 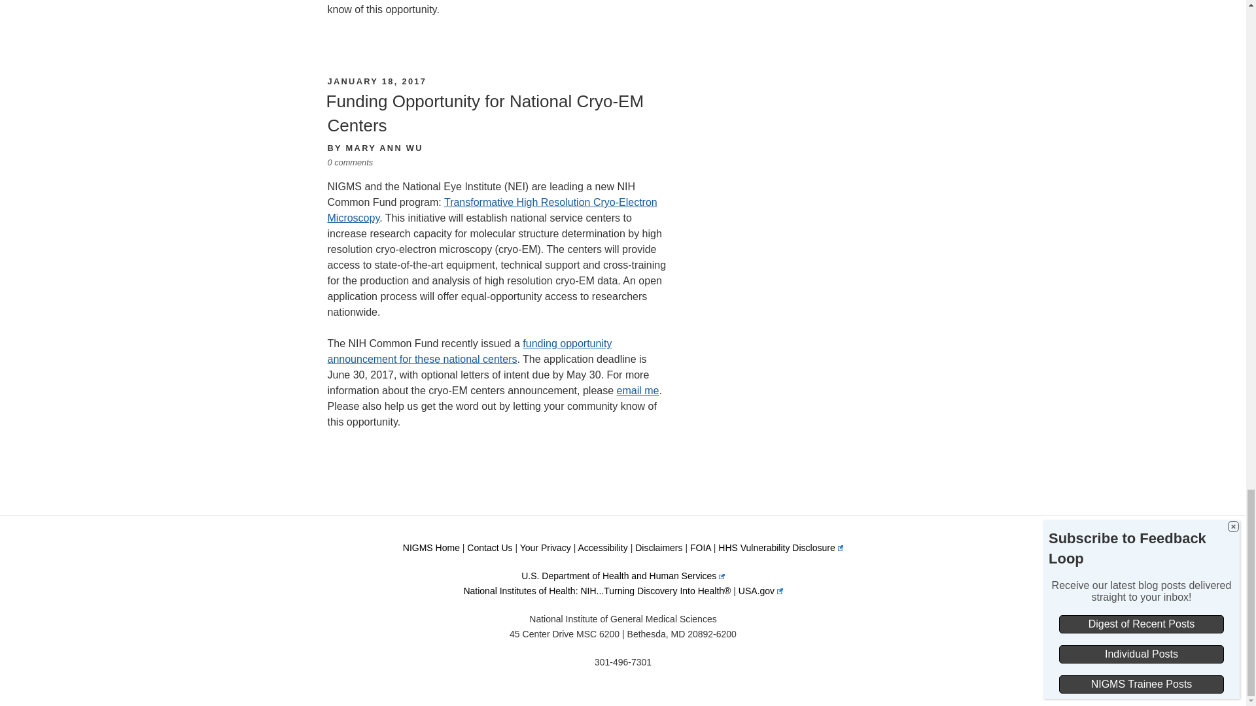 What do you see at coordinates (484, 113) in the screenshot?
I see `Funding Opportunity for National Cryo-EM Centers` at bounding box center [484, 113].